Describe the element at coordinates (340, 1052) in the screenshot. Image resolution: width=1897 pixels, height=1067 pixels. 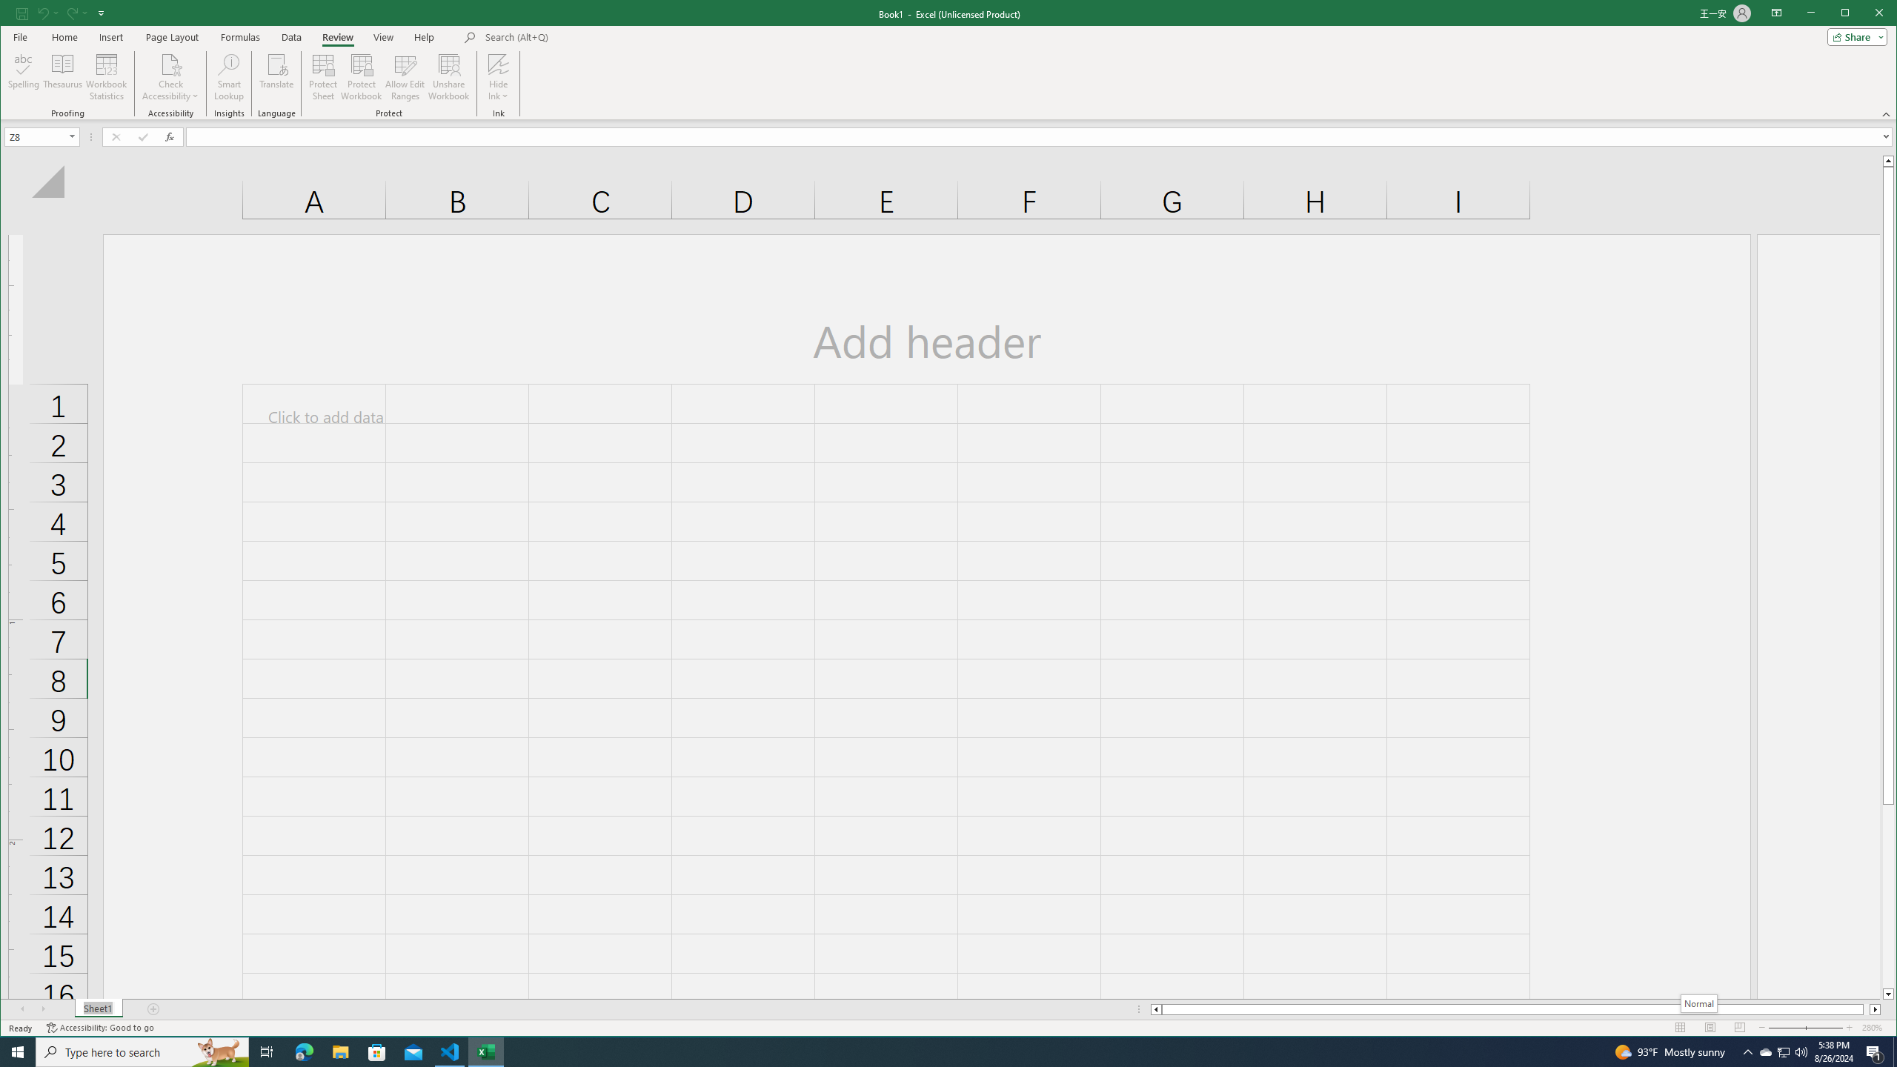
I see `File Explorer` at that location.